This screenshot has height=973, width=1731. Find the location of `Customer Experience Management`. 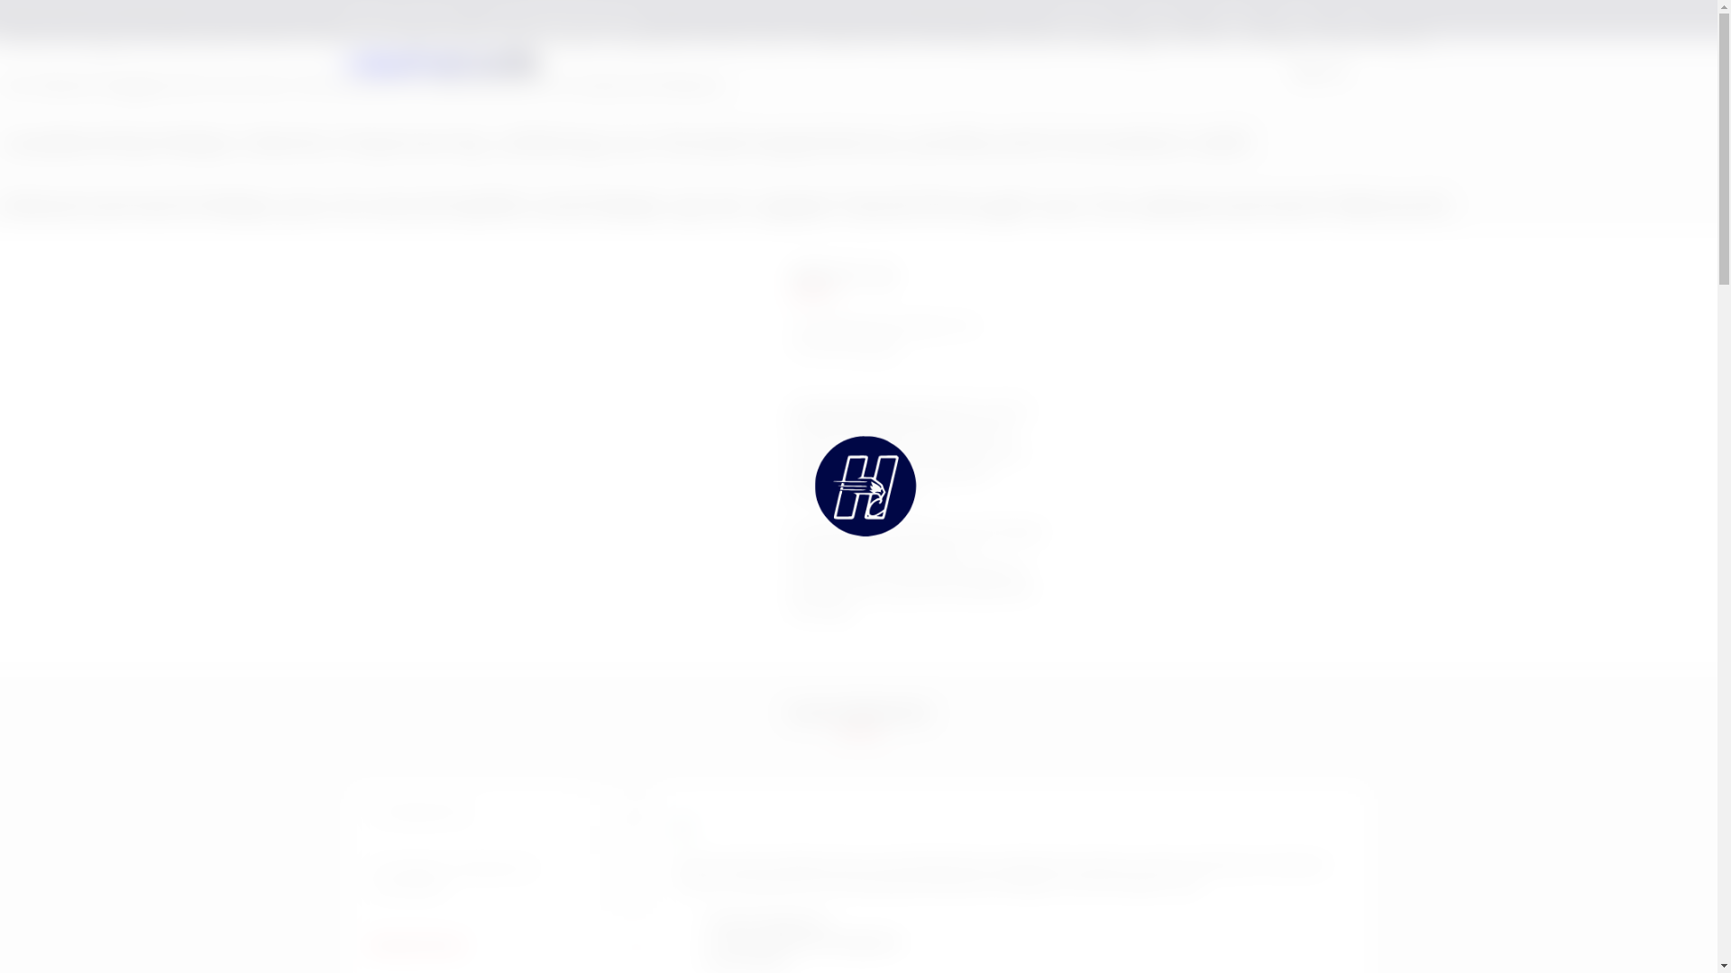

Customer Experience Management is located at coordinates (807, 941).